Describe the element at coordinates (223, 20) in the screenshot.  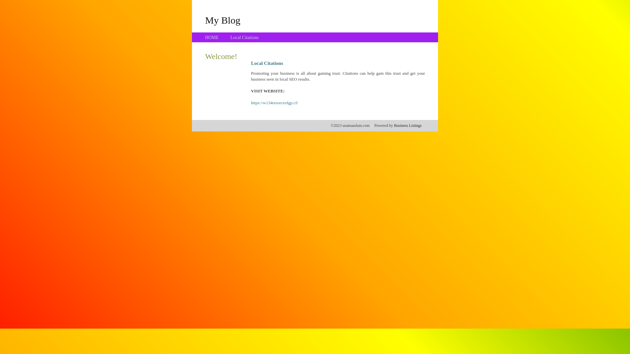
I see `My Blog` at that location.